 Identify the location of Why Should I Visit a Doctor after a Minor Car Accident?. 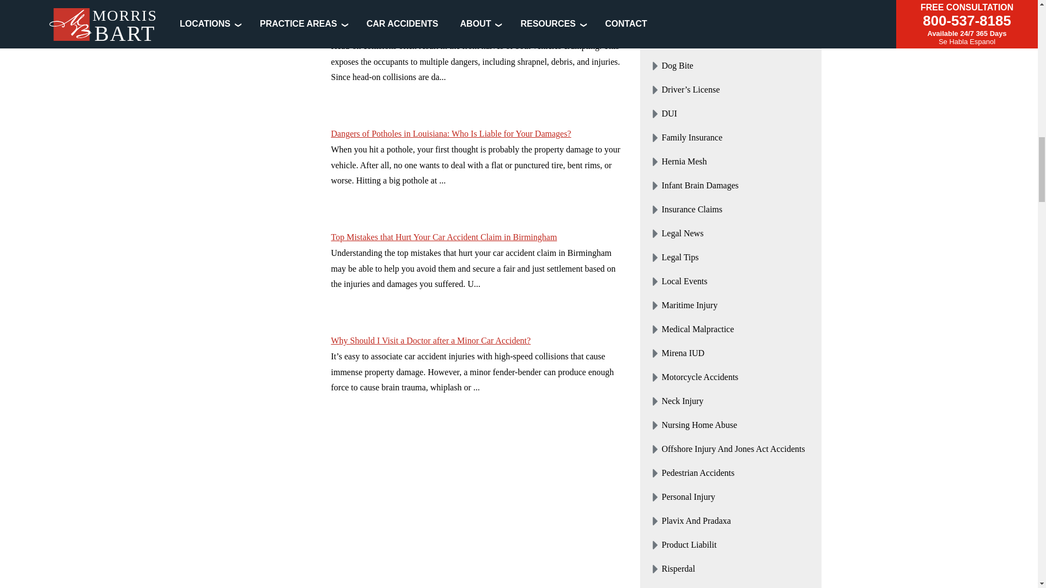
(268, 374).